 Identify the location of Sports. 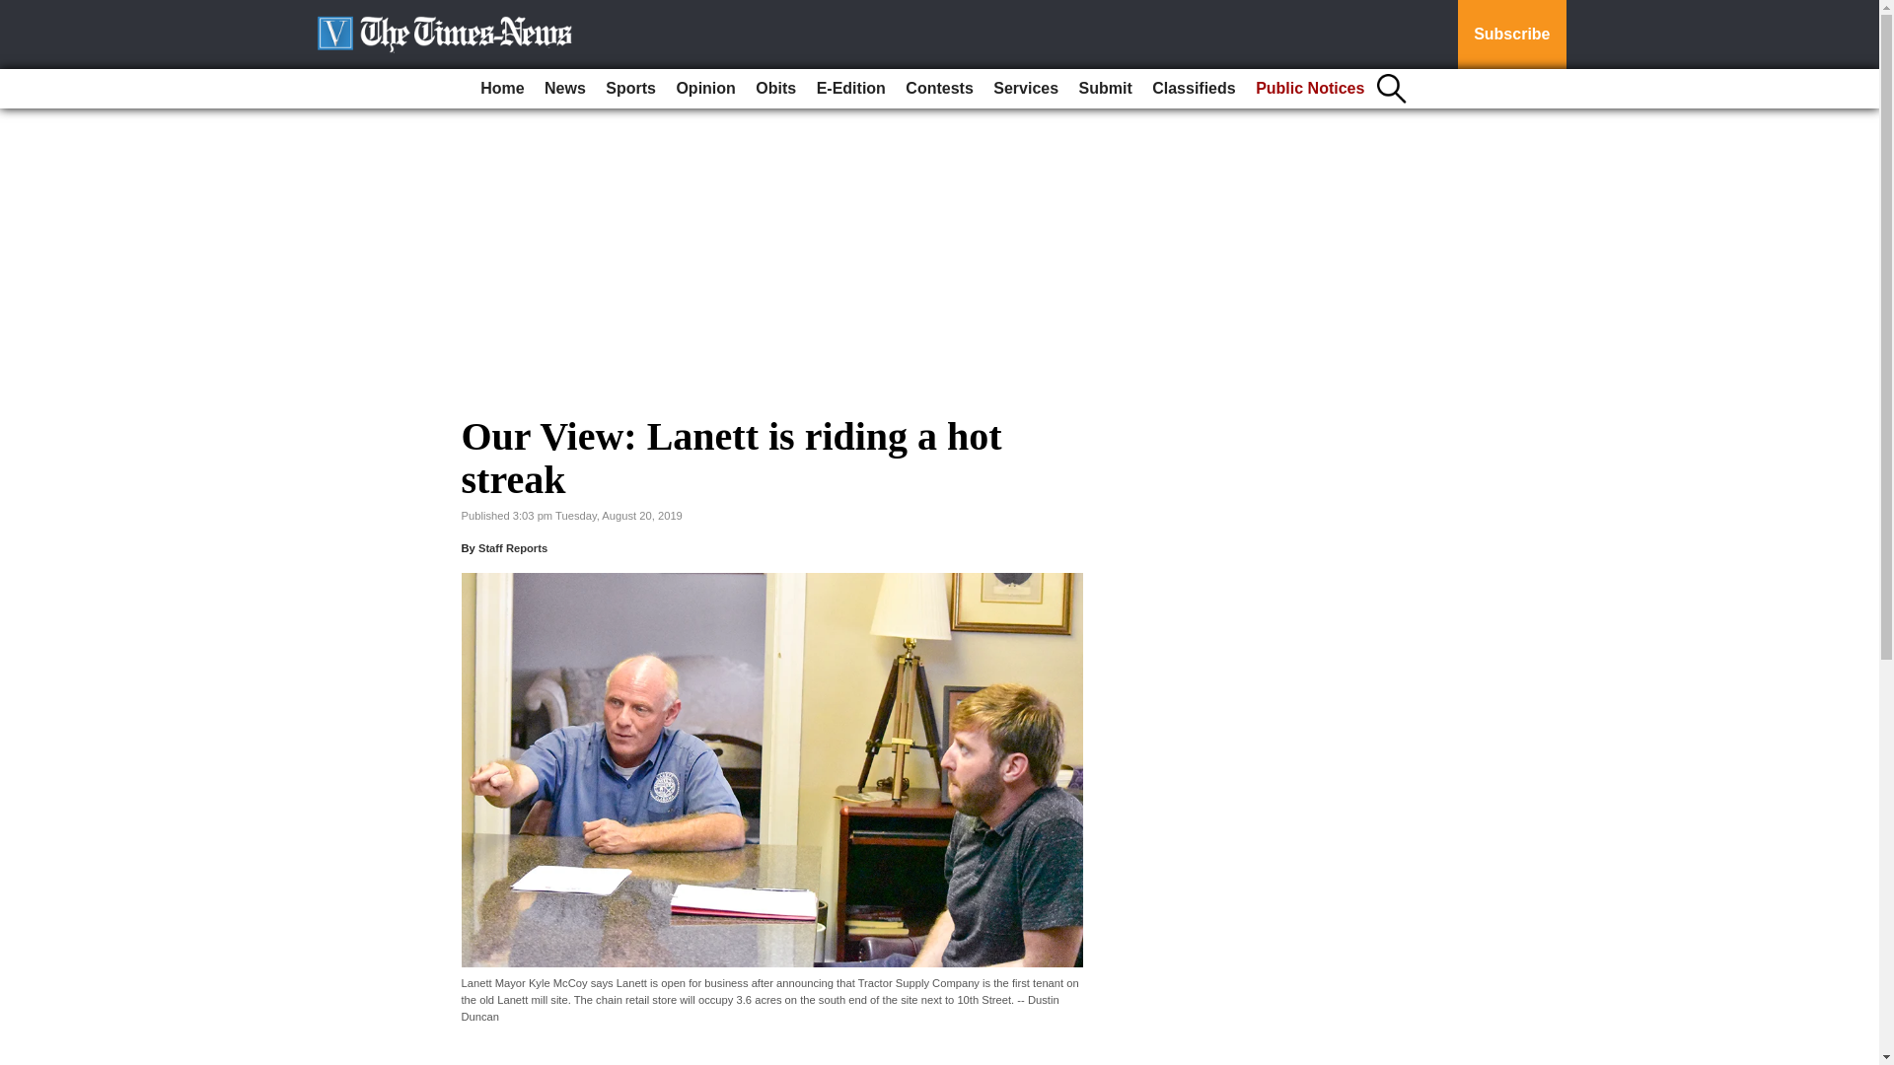
(631, 89).